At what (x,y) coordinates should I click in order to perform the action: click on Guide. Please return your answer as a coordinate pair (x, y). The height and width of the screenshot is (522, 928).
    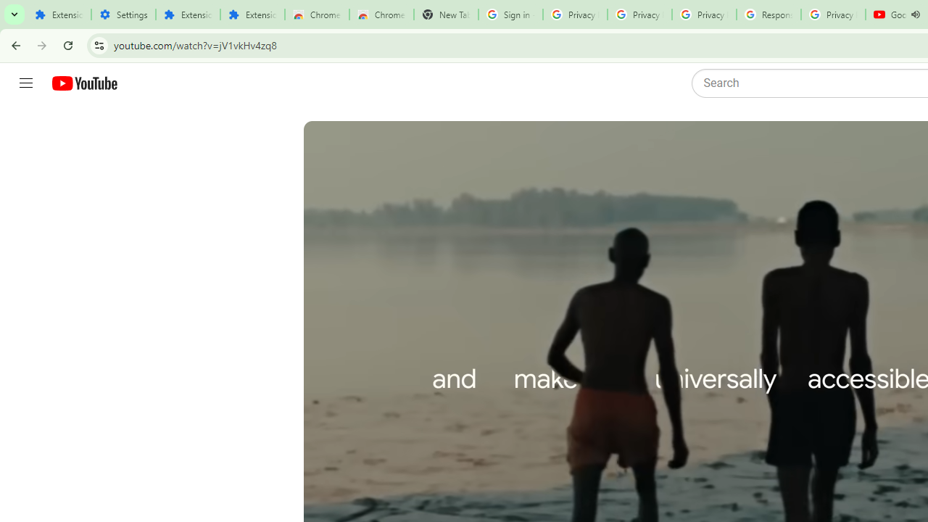
    Looking at the image, I should click on (26, 83).